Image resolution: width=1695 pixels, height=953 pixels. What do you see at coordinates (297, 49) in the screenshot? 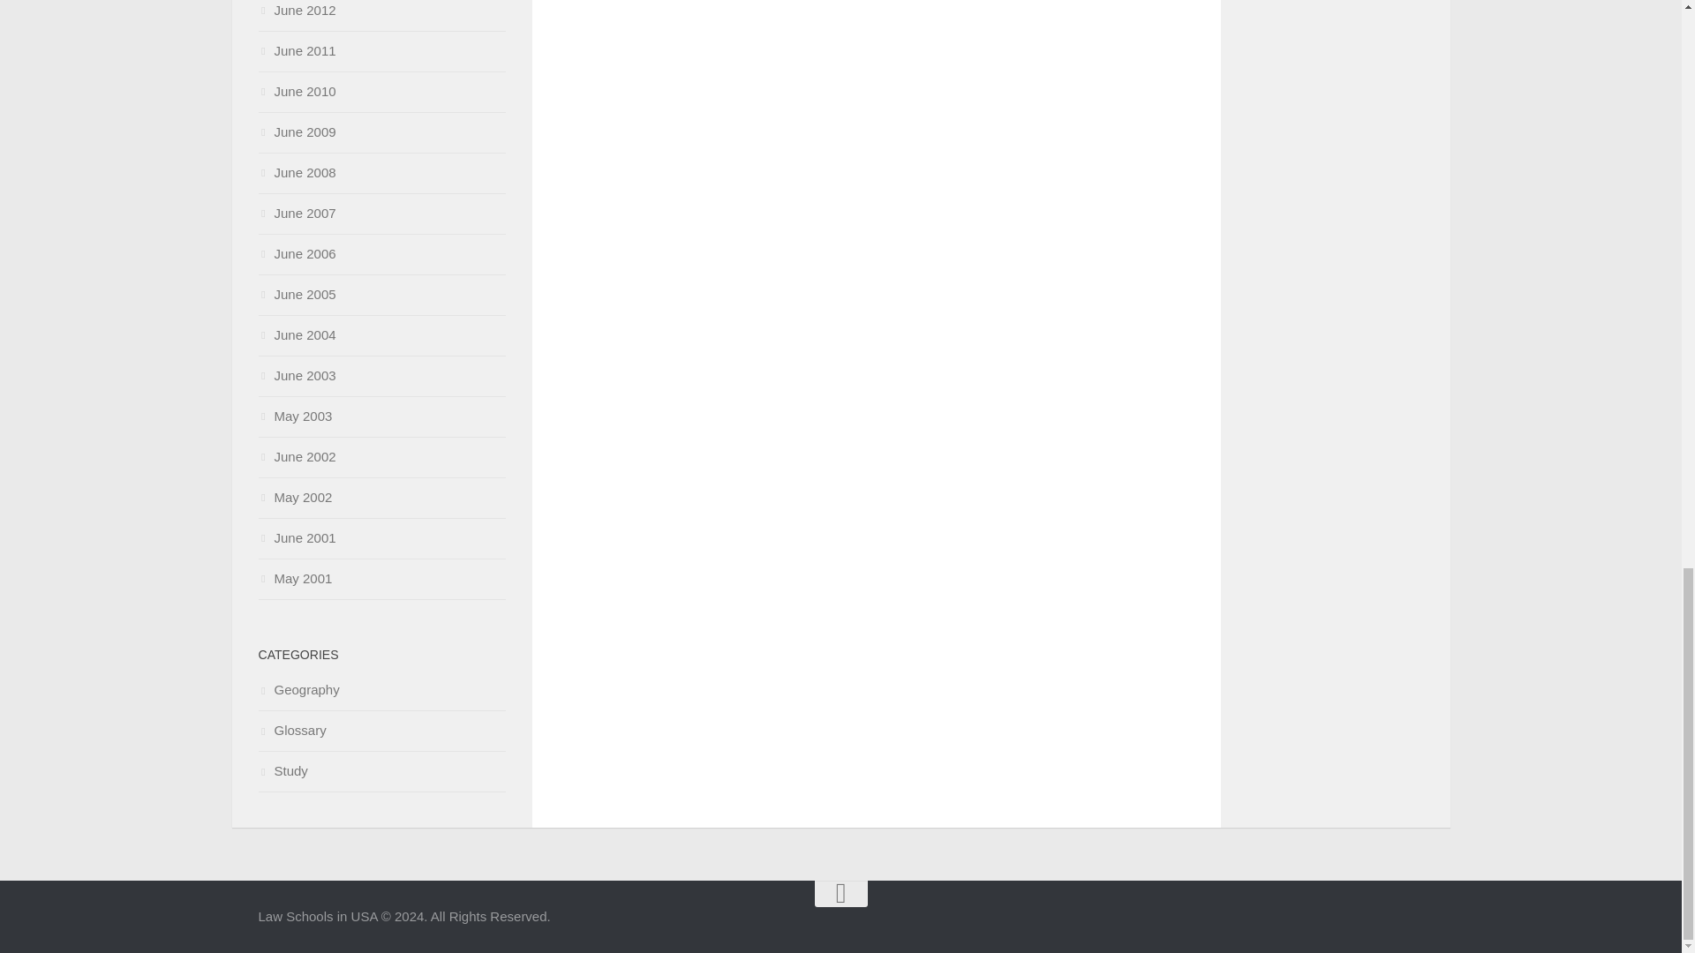
I see `June 2011` at bounding box center [297, 49].